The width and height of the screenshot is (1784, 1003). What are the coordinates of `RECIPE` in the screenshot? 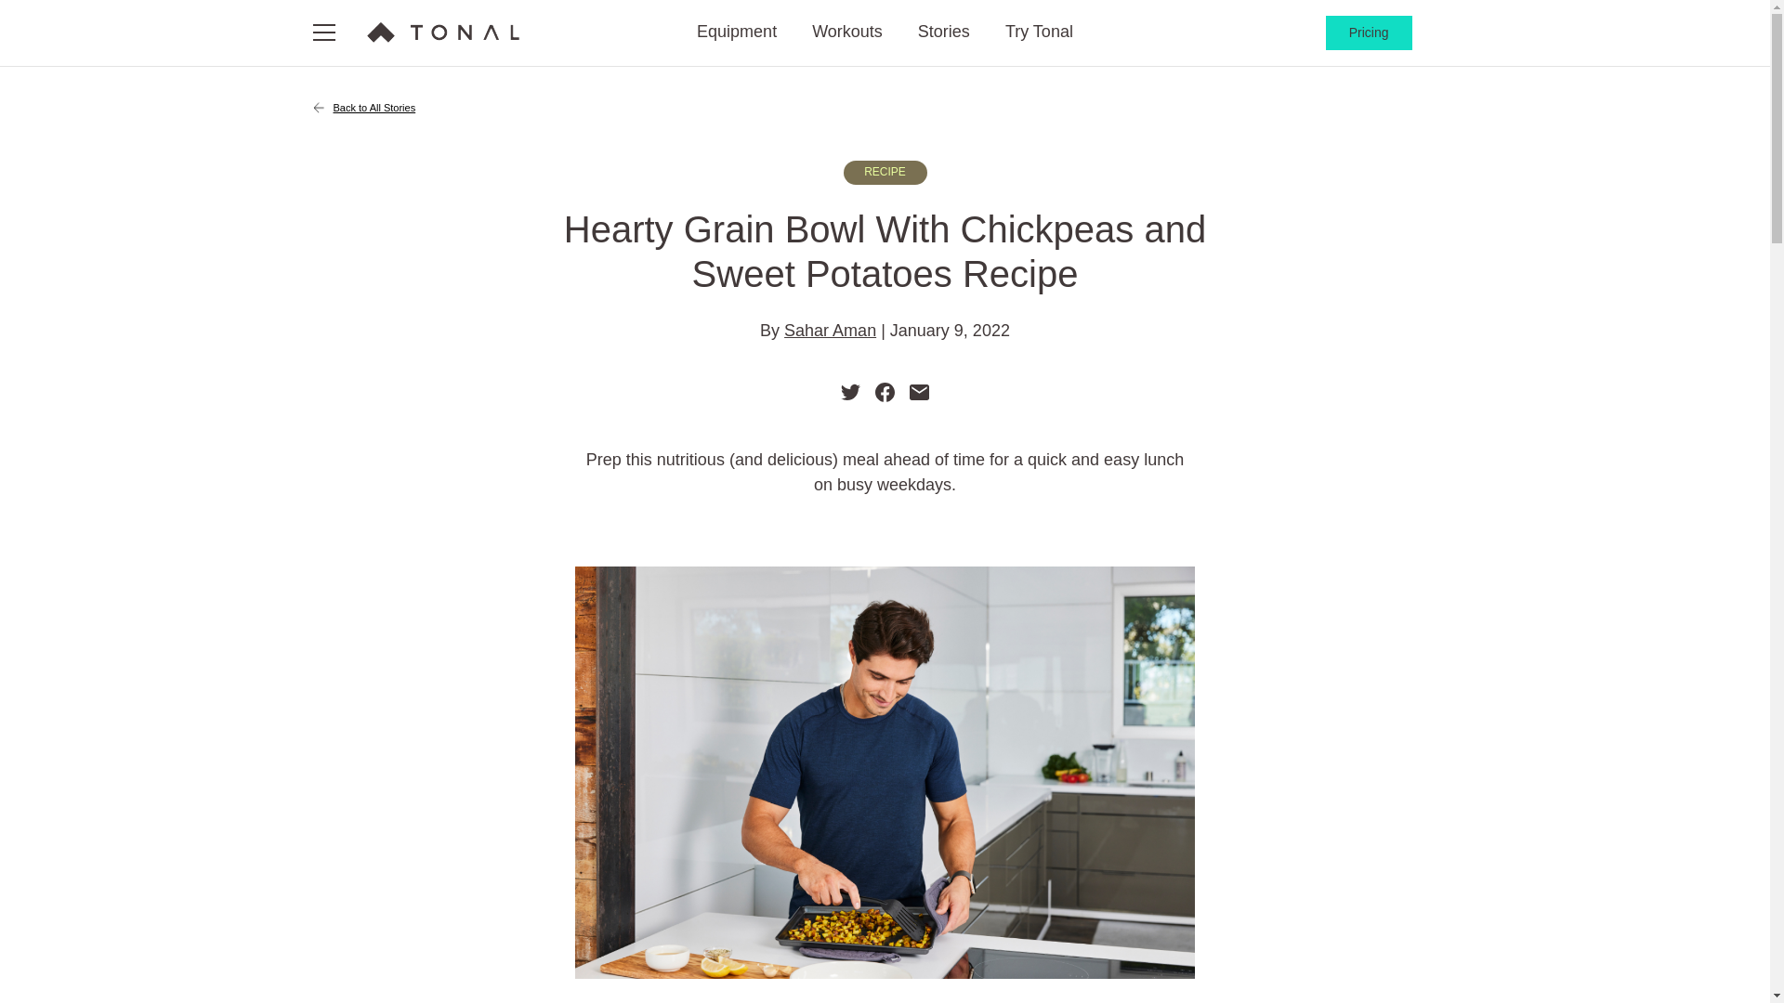 It's located at (885, 172).